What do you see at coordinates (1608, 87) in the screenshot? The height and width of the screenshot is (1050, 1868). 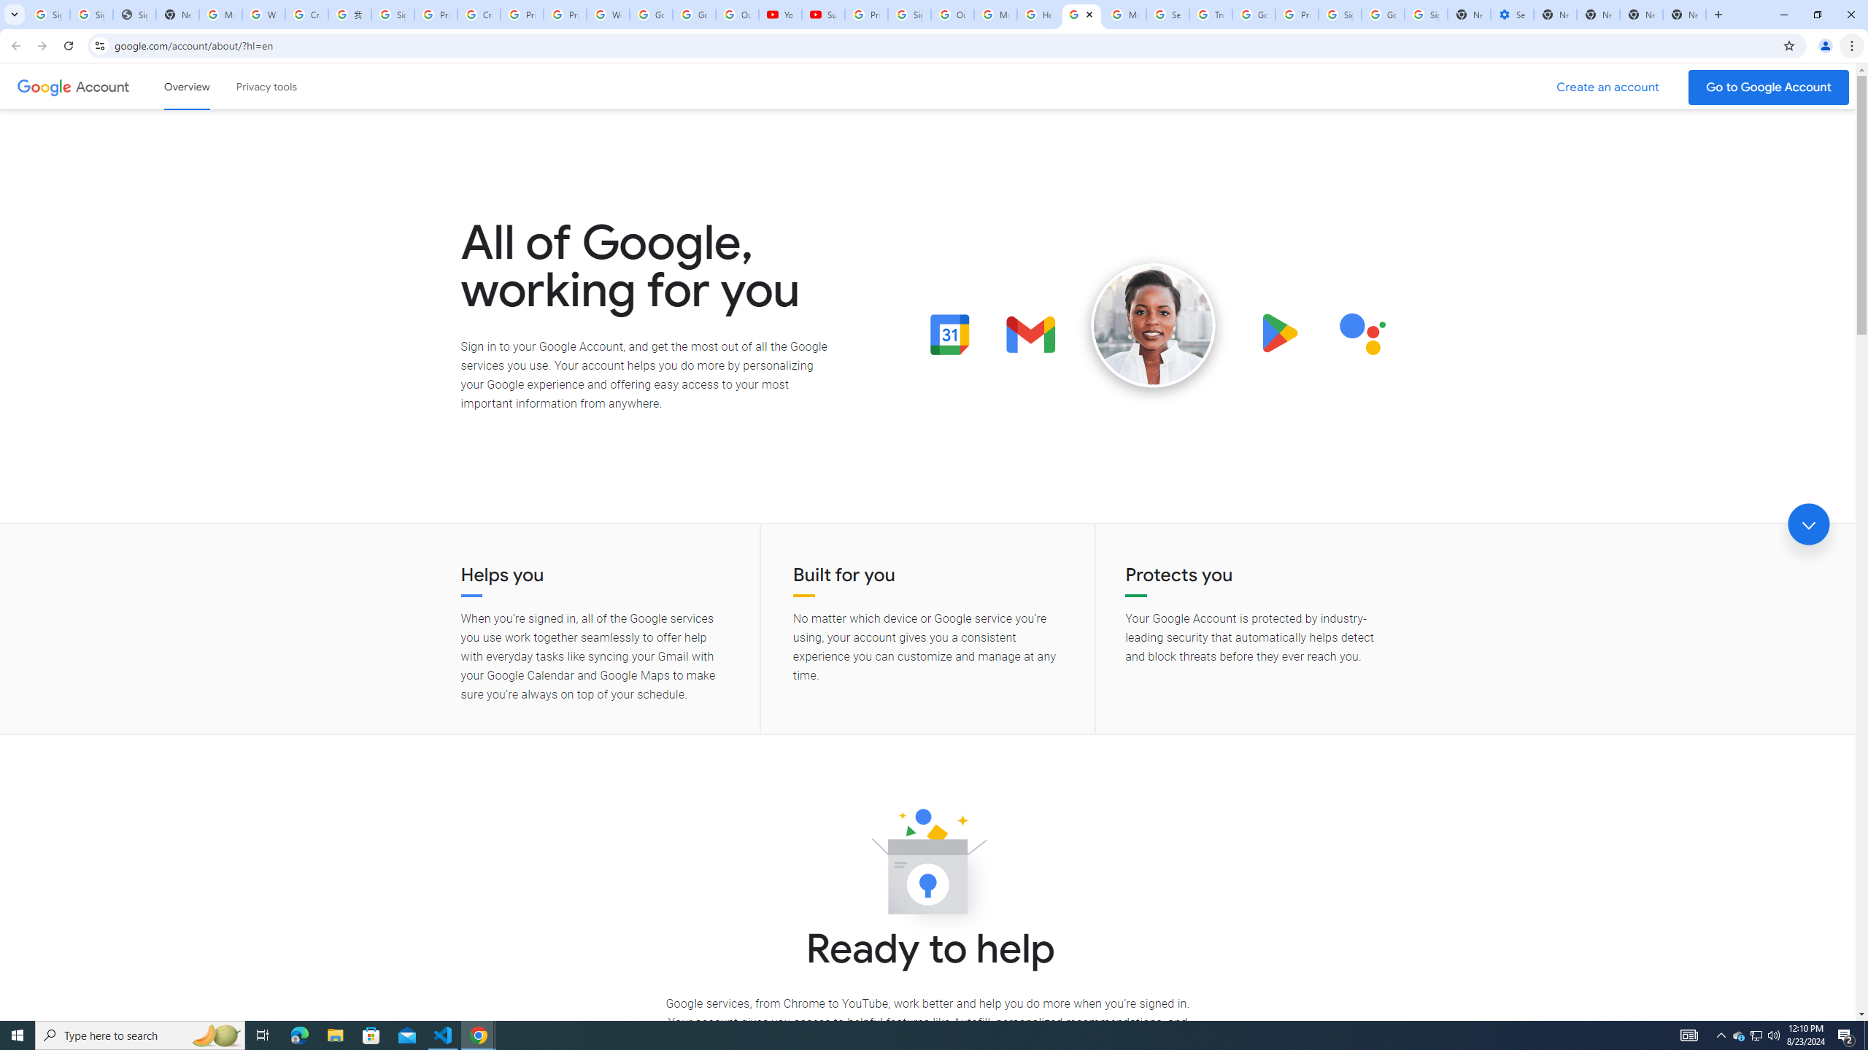 I see `Create a Google Account` at bounding box center [1608, 87].